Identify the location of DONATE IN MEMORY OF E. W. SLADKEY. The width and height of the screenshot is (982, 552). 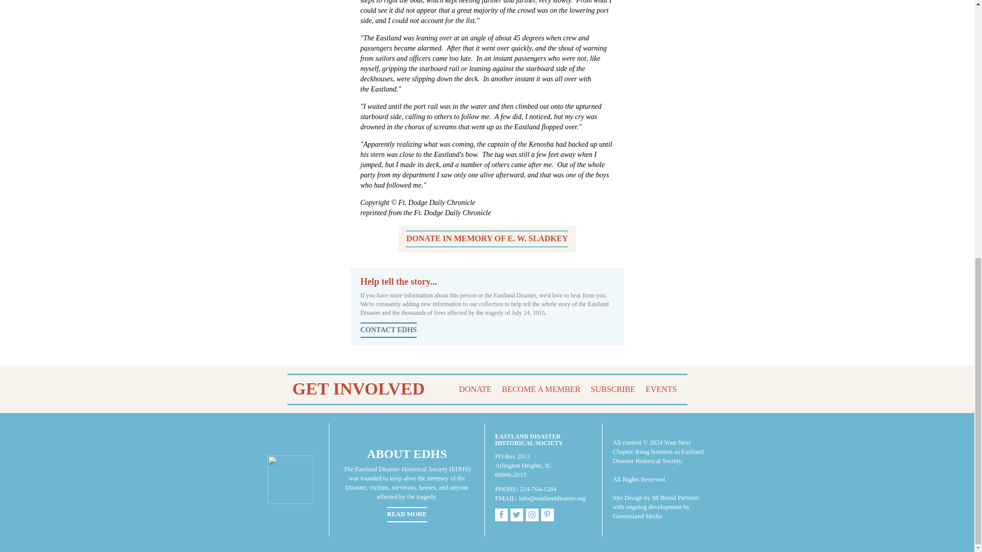
(487, 239).